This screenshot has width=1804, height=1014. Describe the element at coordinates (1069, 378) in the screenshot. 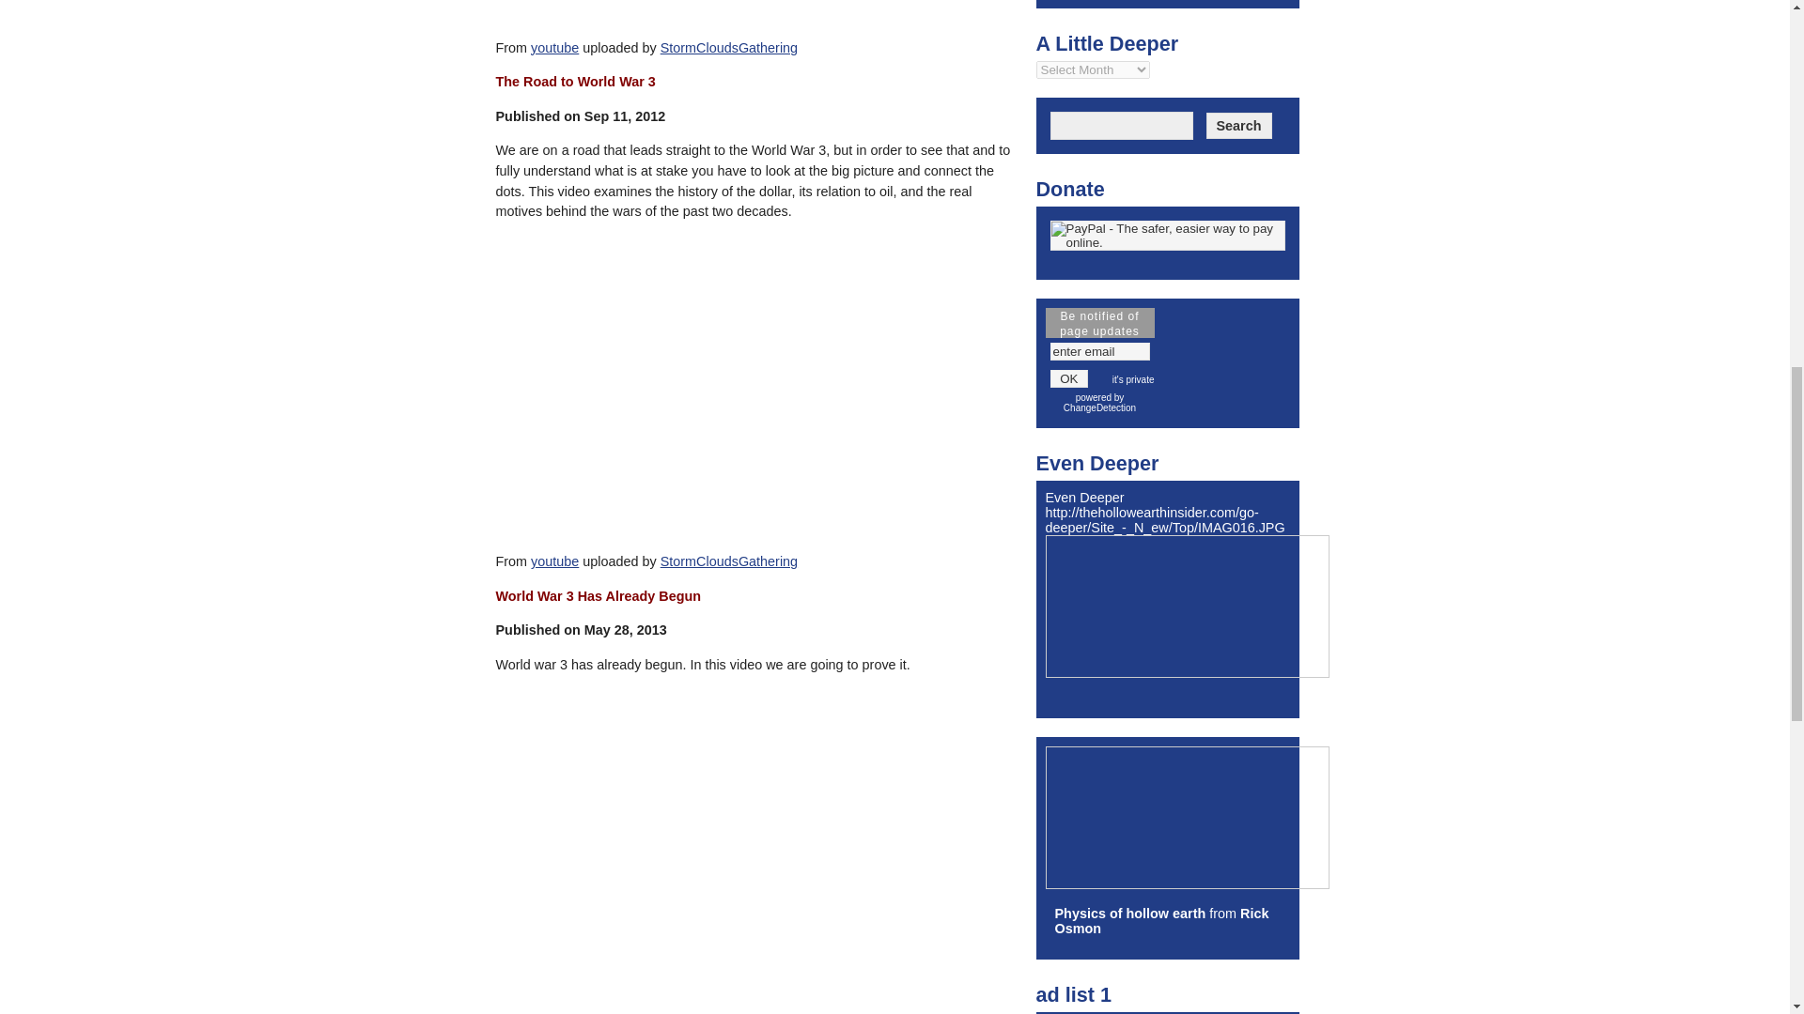

I see ` OK ` at that location.